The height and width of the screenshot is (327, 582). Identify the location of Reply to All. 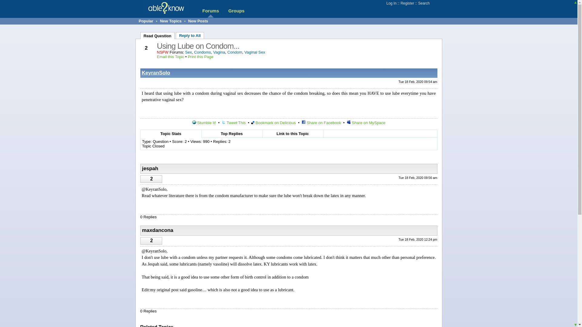
(190, 35).